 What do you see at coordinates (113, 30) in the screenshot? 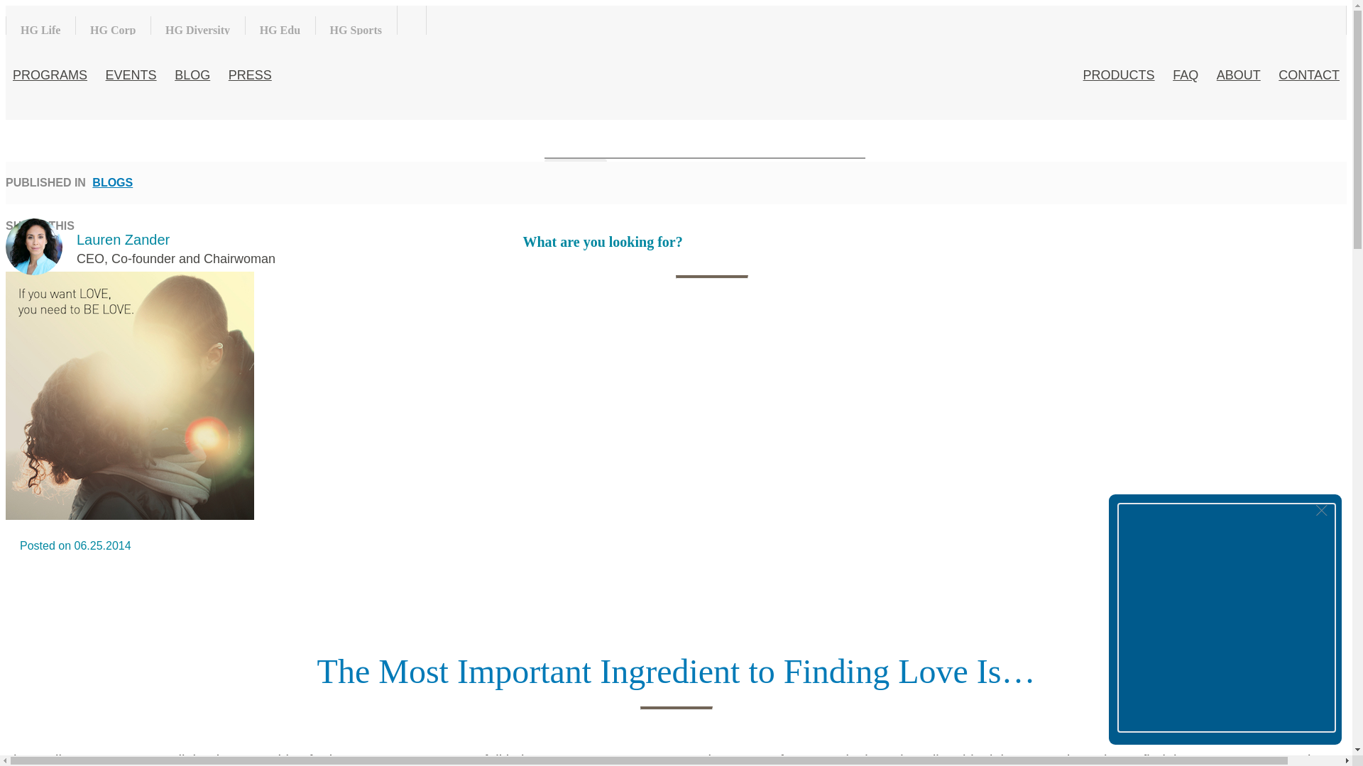
I see `HG Corp` at bounding box center [113, 30].